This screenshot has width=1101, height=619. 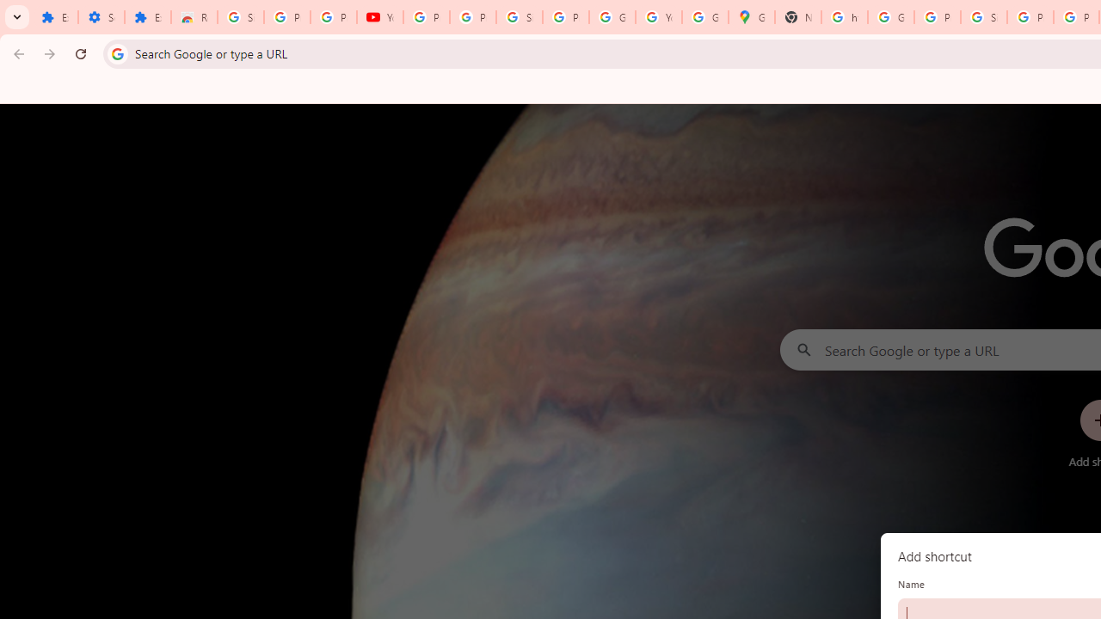 I want to click on Google Account, so click(x=612, y=17).